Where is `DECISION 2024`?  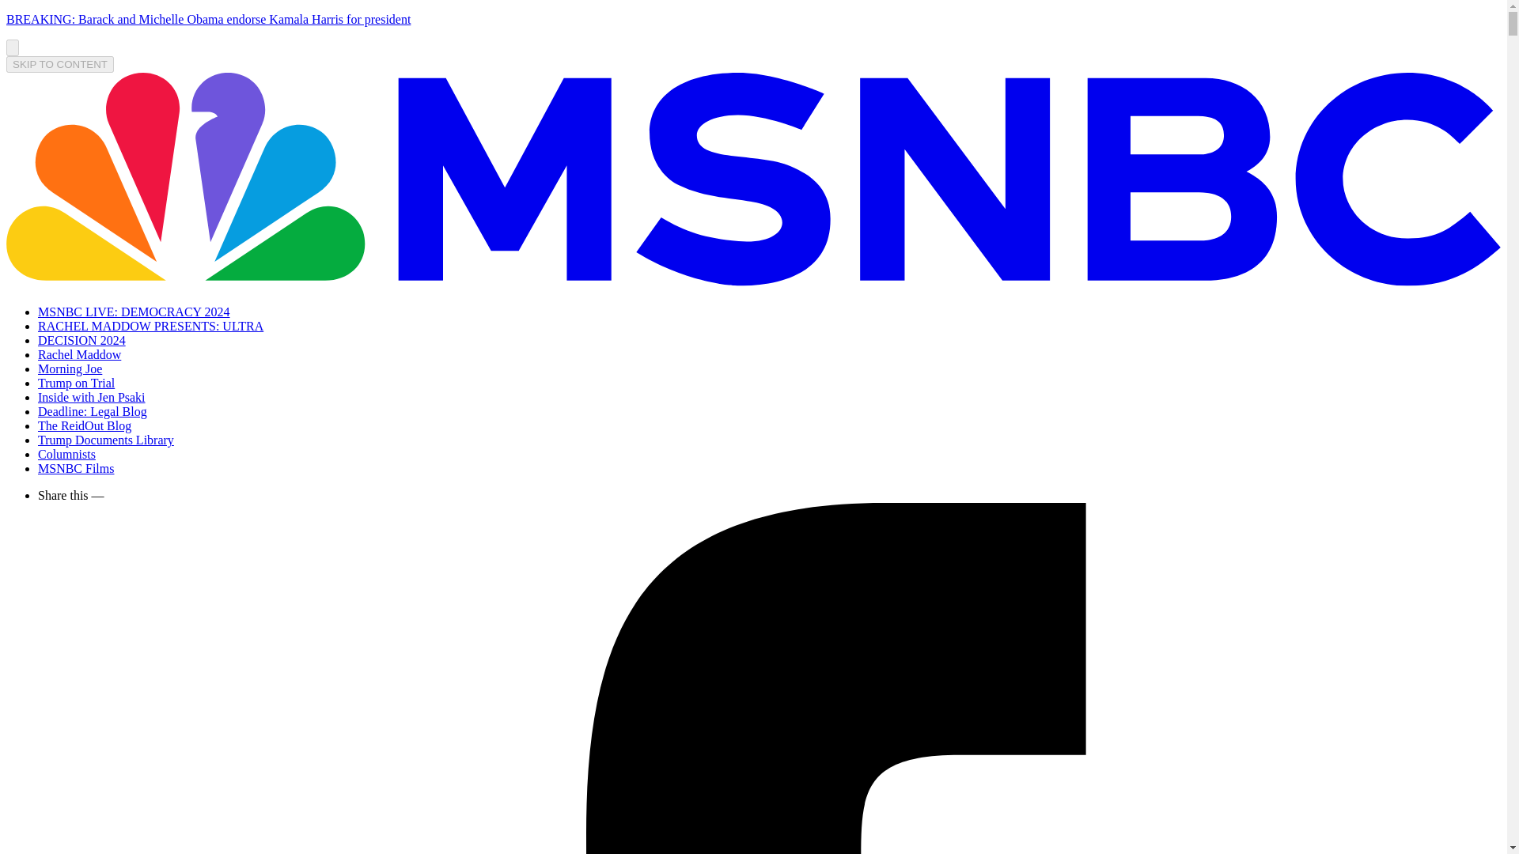
DECISION 2024 is located at coordinates (82, 340).